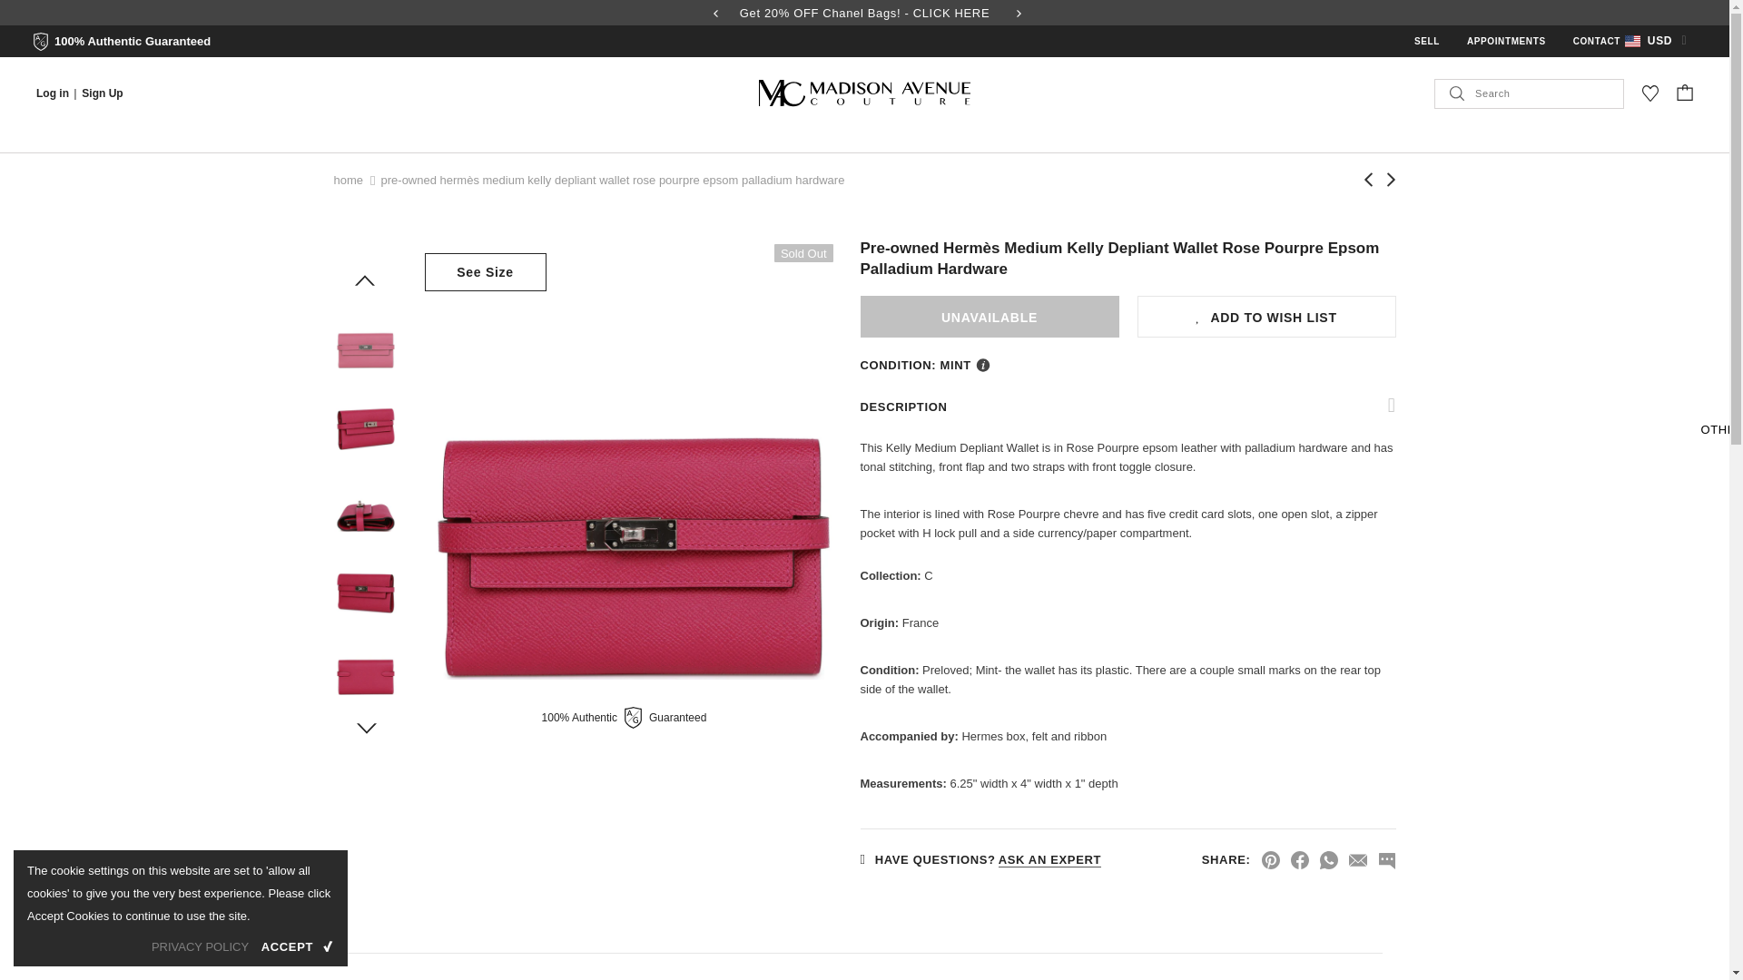  What do you see at coordinates (1650, 93) in the screenshot?
I see `Wishlist Icon` at bounding box center [1650, 93].